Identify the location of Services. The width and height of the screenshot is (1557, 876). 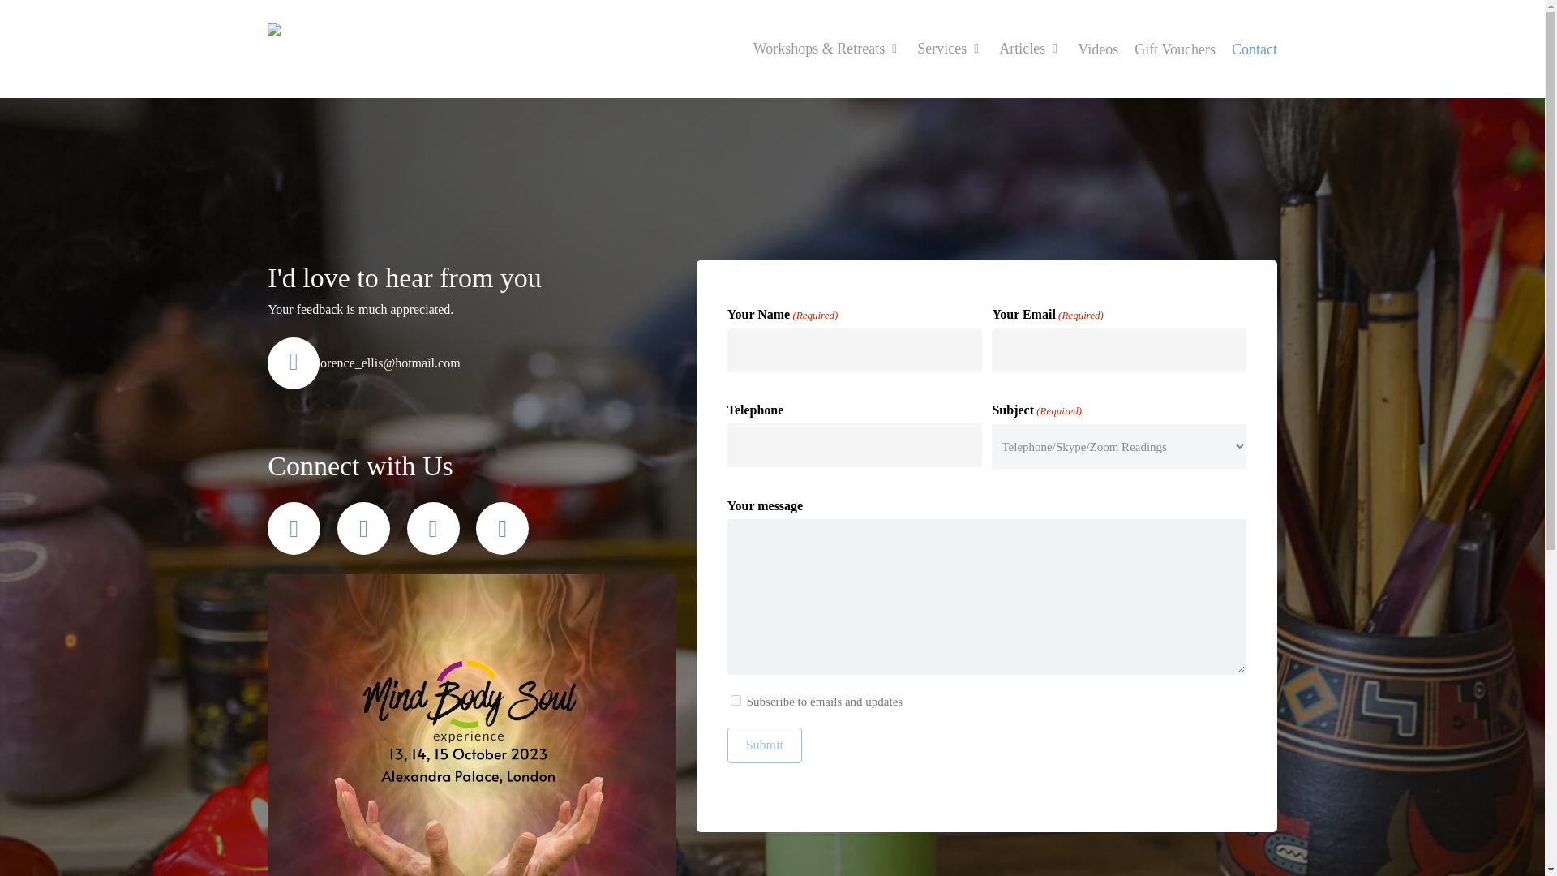
(950, 49).